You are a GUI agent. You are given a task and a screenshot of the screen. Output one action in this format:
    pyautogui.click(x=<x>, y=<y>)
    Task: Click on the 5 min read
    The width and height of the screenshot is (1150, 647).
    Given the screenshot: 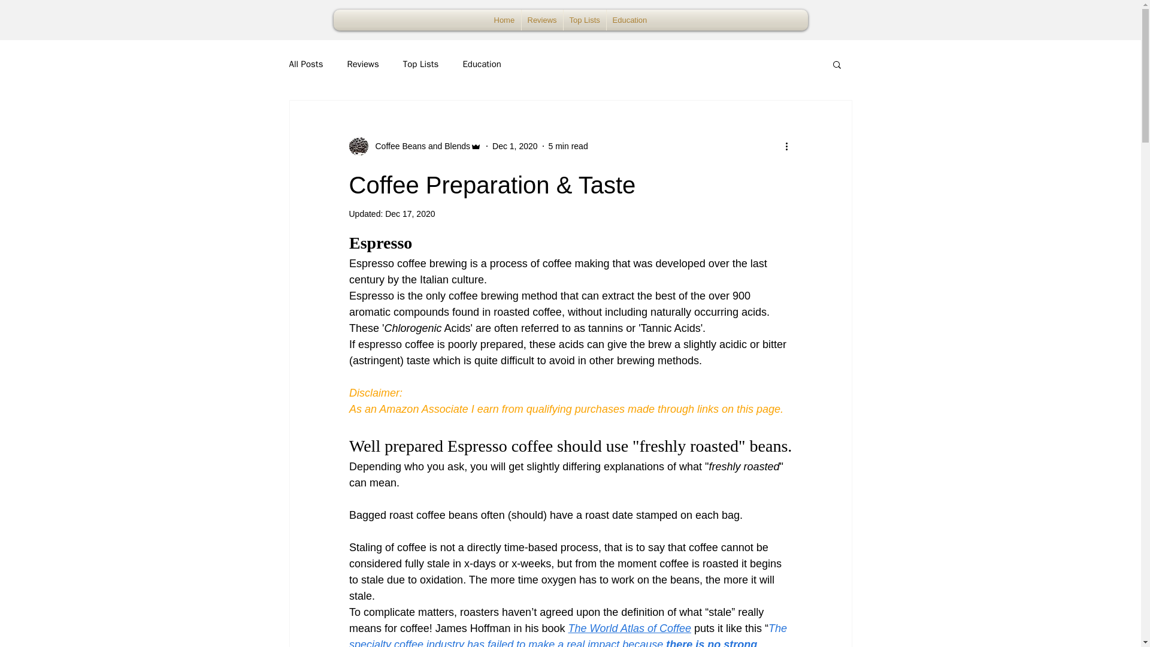 What is the action you would take?
    pyautogui.click(x=568, y=146)
    